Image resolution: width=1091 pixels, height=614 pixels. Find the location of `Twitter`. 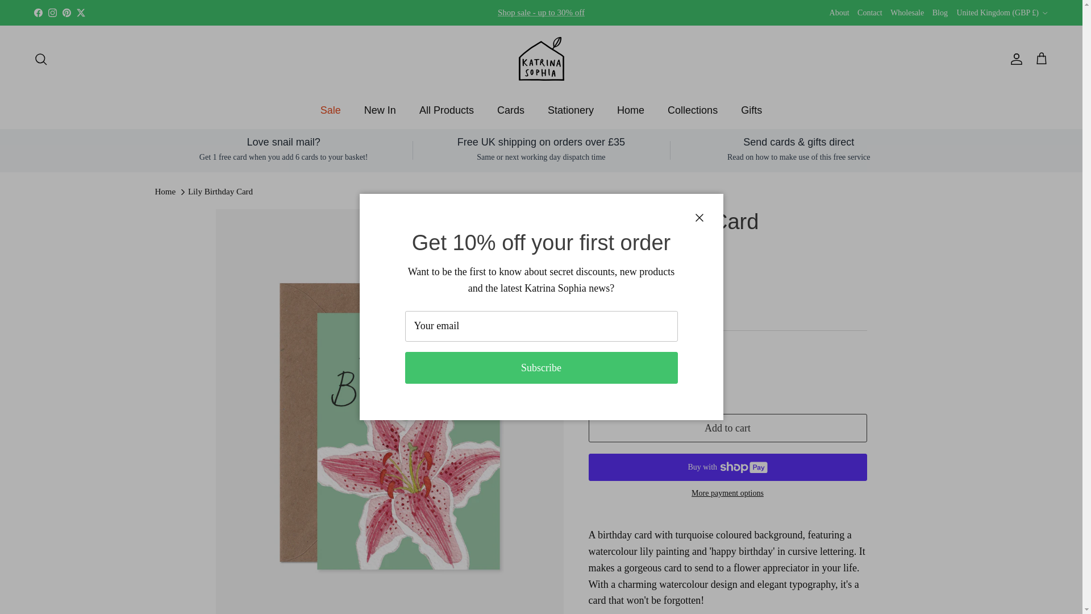

Twitter is located at coordinates (81, 13).